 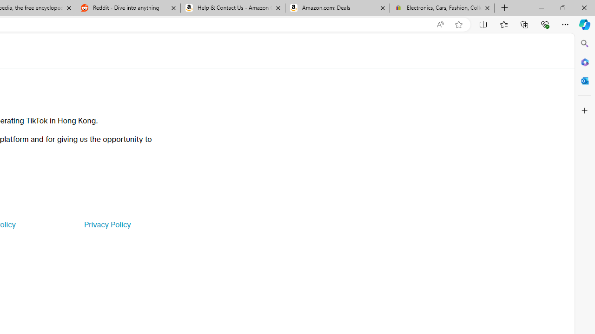 What do you see at coordinates (585, 62) in the screenshot?
I see `Microsoft 365` at bounding box center [585, 62].